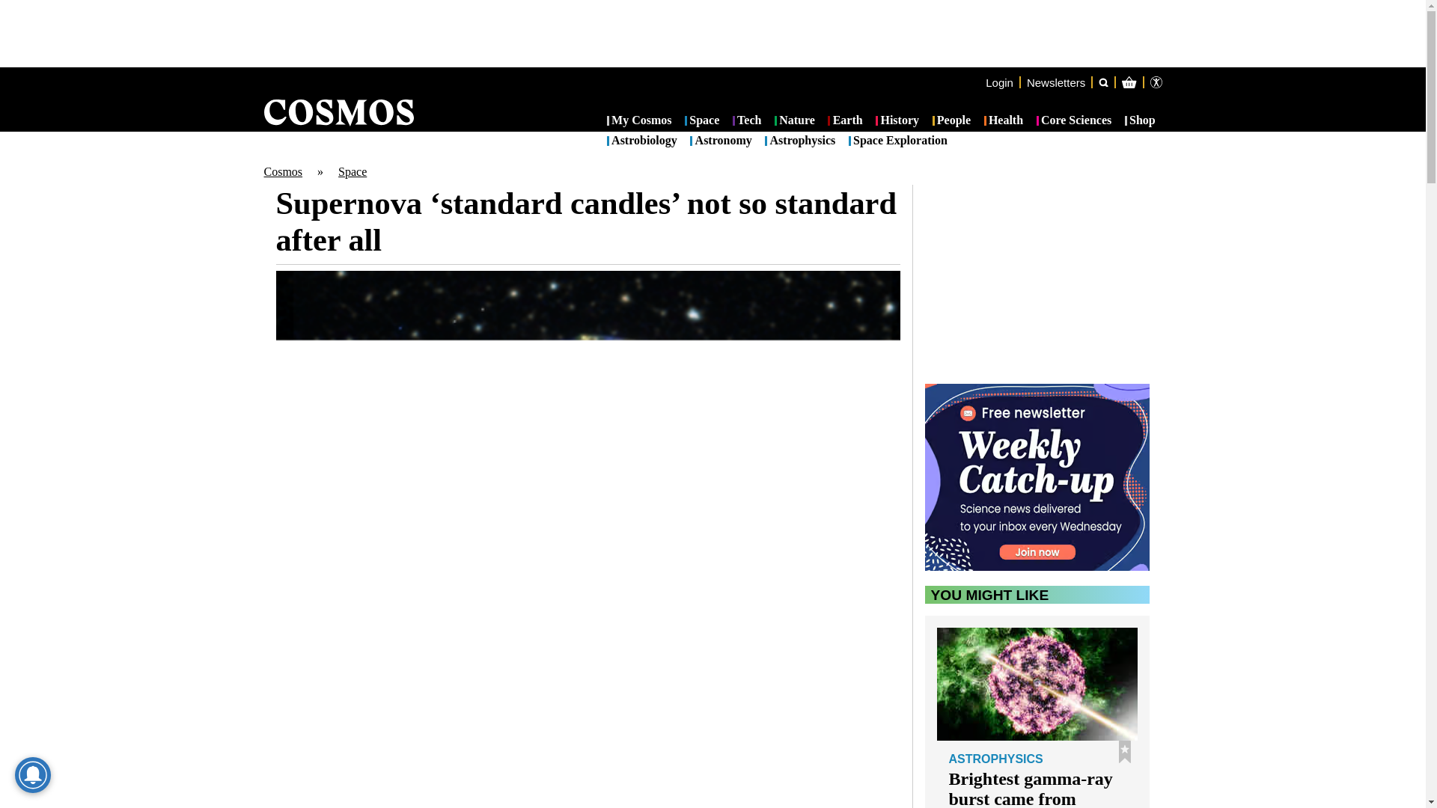 Image resolution: width=1437 pixels, height=808 pixels. What do you see at coordinates (1074, 121) in the screenshot?
I see `Core Sciences` at bounding box center [1074, 121].